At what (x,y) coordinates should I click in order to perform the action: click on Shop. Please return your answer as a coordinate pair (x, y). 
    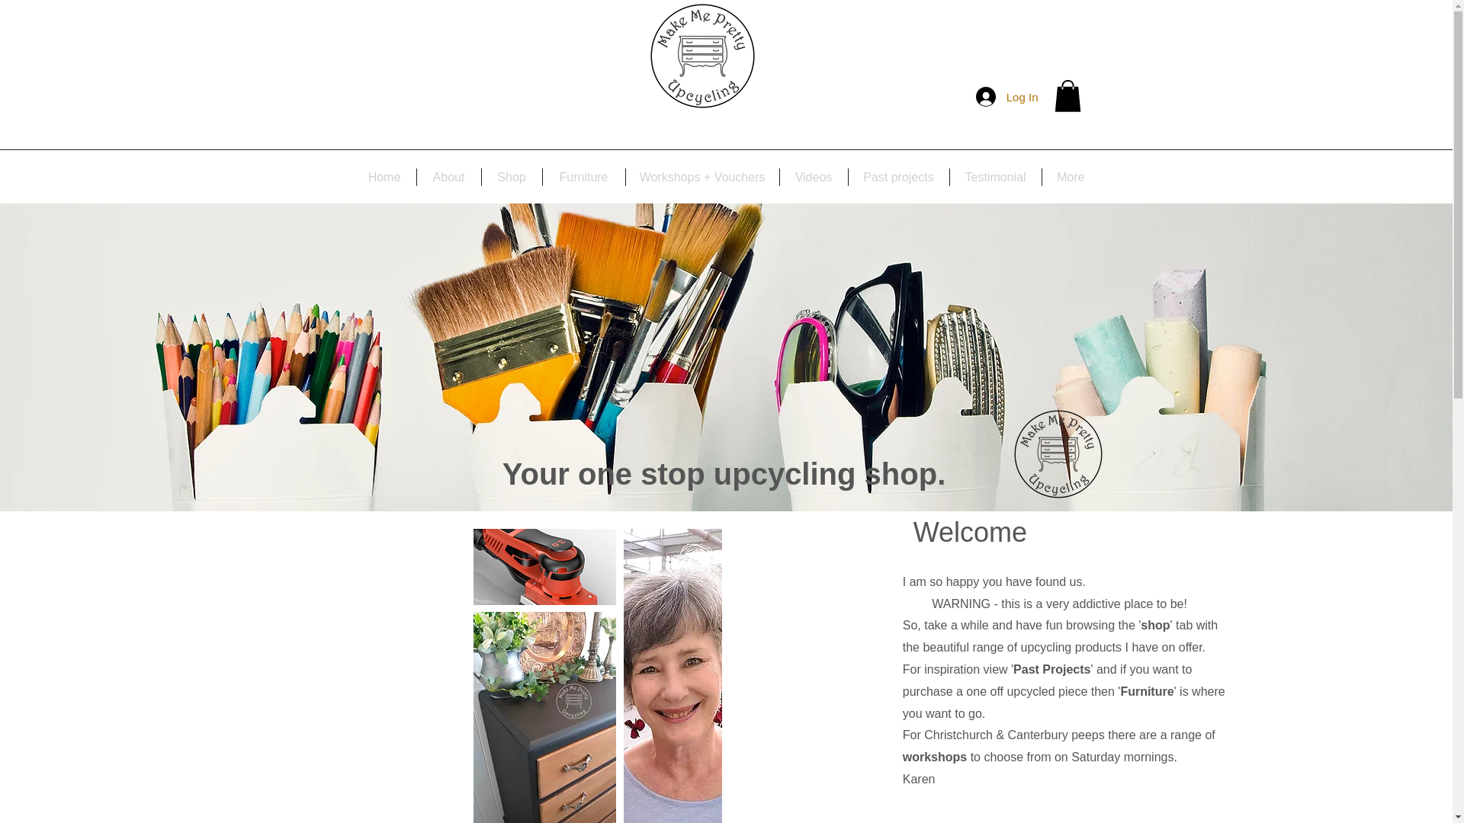
    Looking at the image, I should click on (511, 177).